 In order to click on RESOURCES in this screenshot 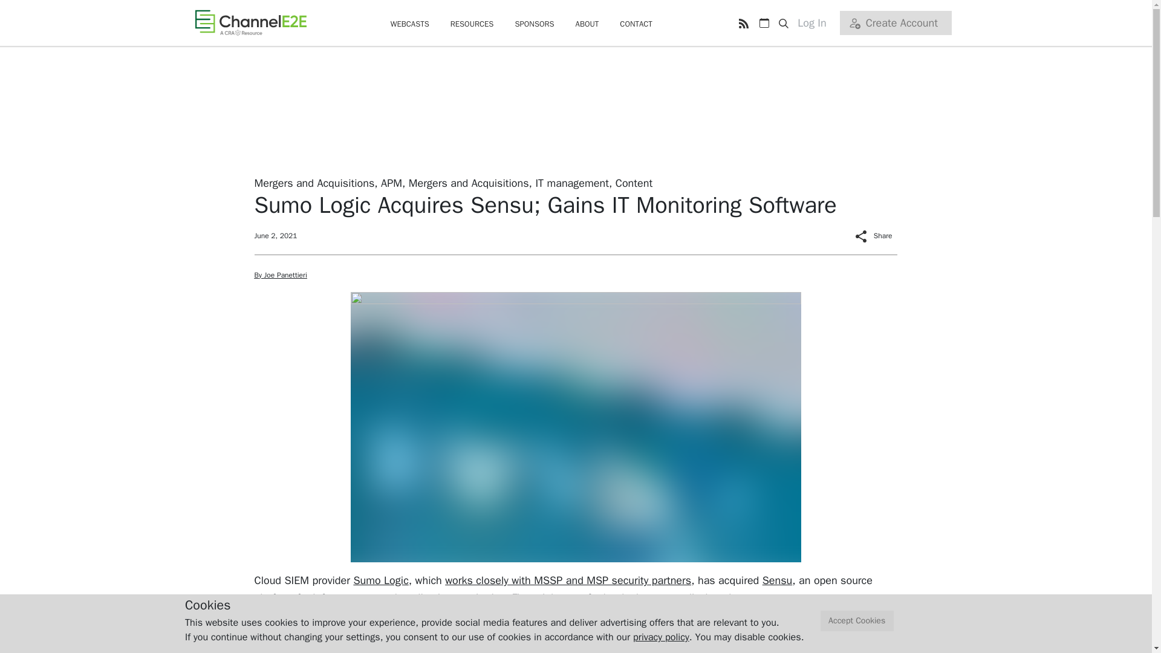, I will do `click(472, 24)`.